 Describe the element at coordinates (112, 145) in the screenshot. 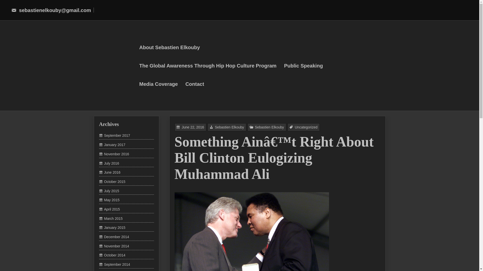

I see `January 2017` at that location.